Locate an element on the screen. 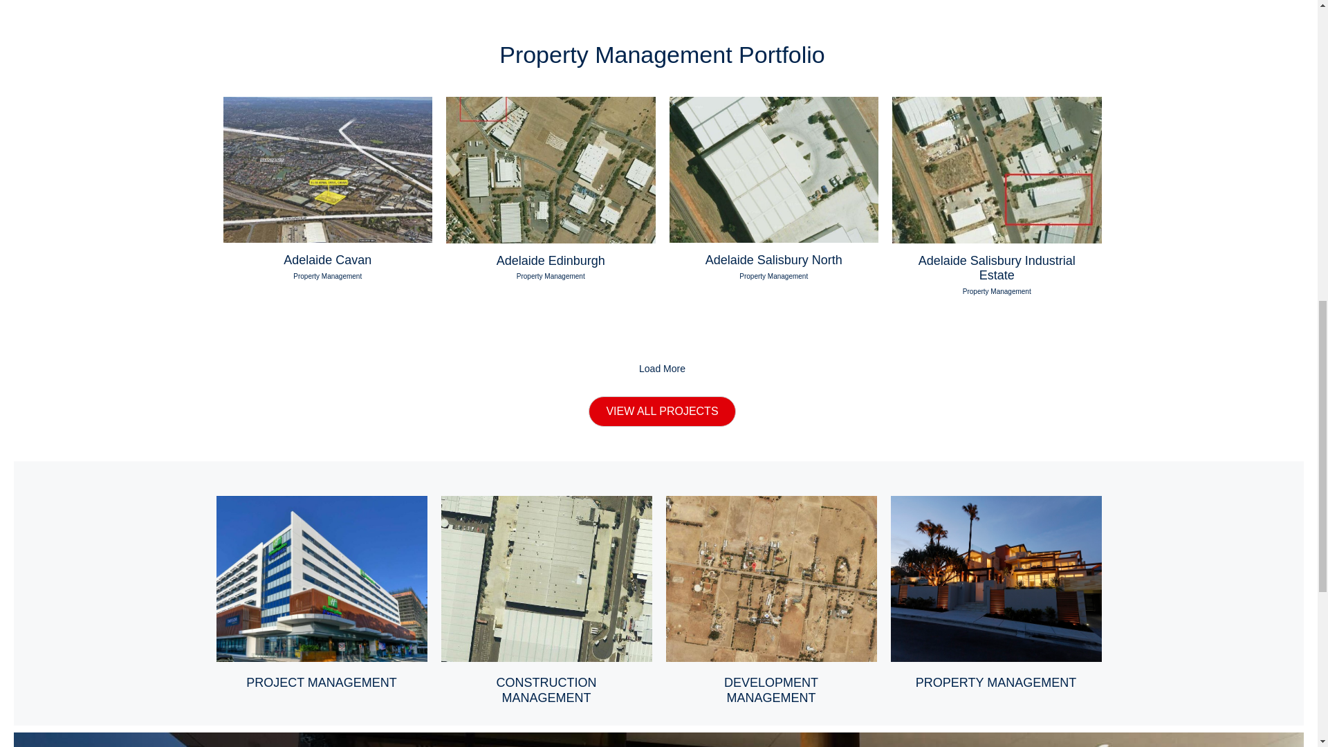 Image resolution: width=1328 pixels, height=747 pixels. Adelaide Salisbury Industrial Estate is located at coordinates (997, 268).